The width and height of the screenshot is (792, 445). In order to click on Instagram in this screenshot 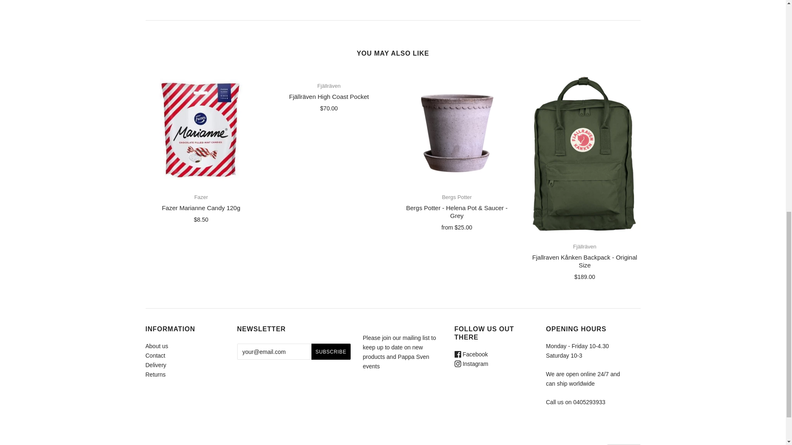, I will do `click(471, 363)`.